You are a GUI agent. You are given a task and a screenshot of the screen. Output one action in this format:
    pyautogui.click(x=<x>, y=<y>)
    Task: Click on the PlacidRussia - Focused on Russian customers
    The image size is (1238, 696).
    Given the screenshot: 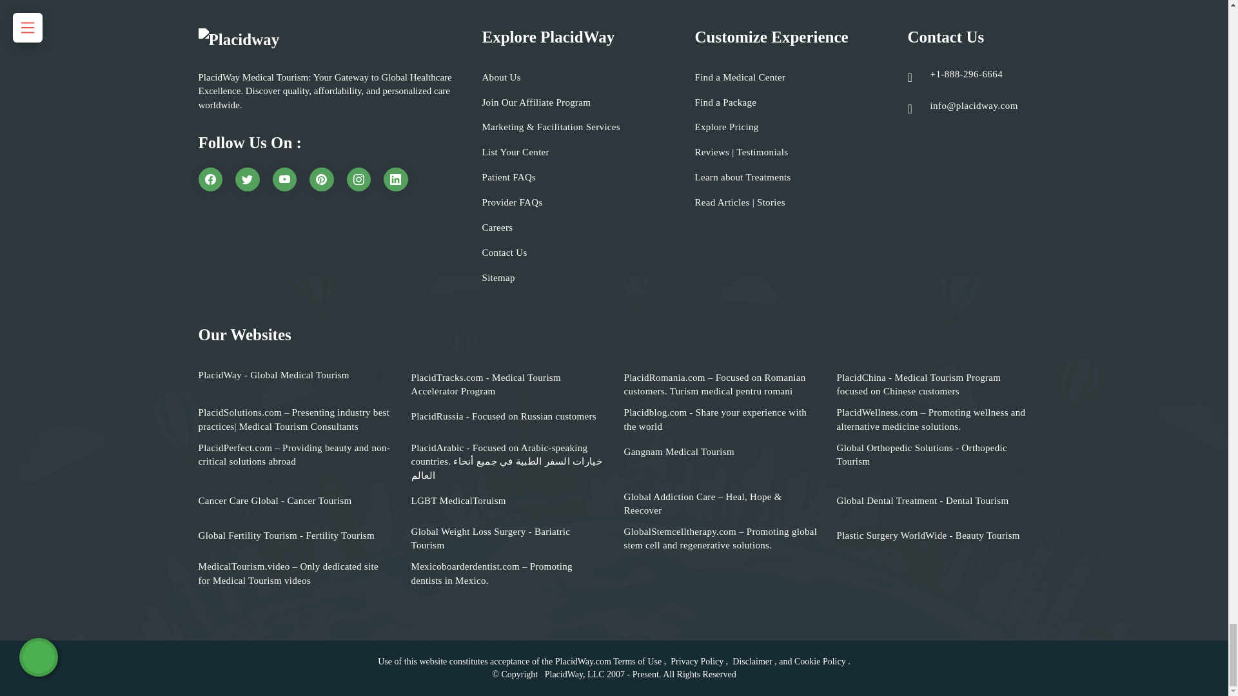 What is the action you would take?
    pyautogui.click(x=504, y=416)
    